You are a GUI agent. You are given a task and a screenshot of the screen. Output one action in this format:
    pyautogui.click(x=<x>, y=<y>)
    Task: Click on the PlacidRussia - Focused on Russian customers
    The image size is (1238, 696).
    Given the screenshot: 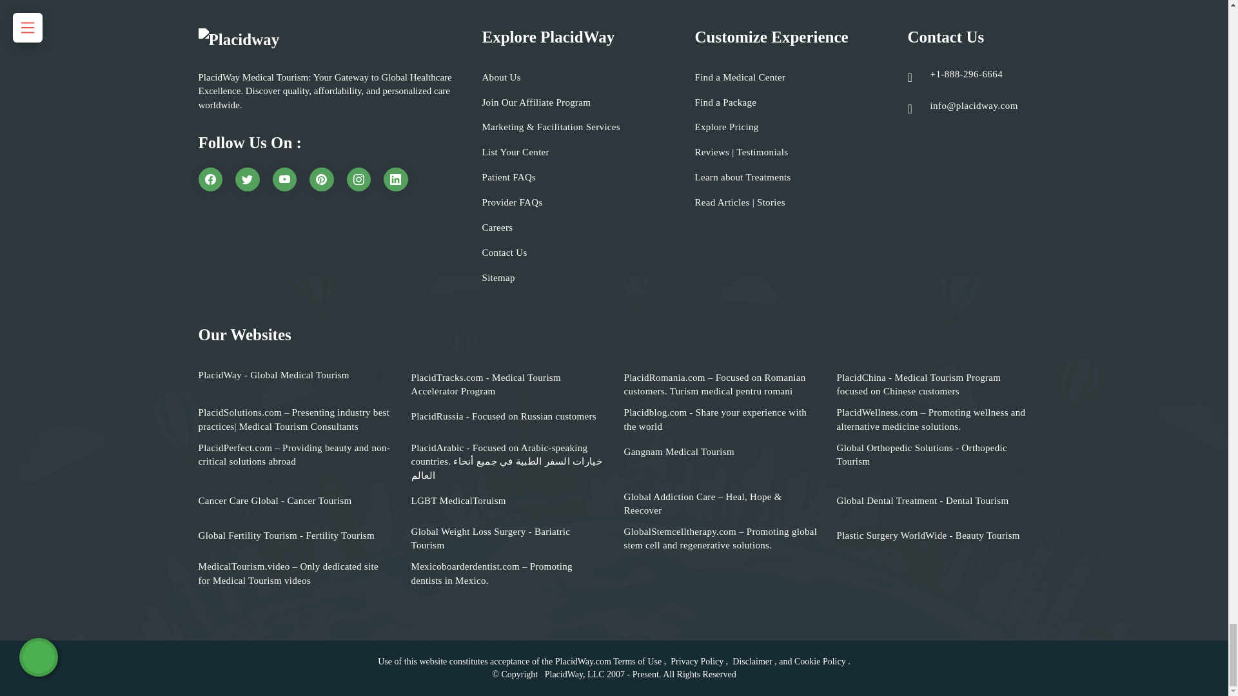 What is the action you would take?
    pyautogui.click(x=504, y=416)
    